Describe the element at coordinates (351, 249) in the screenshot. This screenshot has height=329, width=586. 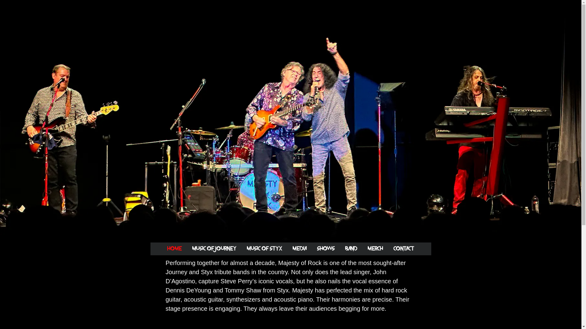
I see `Band` at that location.